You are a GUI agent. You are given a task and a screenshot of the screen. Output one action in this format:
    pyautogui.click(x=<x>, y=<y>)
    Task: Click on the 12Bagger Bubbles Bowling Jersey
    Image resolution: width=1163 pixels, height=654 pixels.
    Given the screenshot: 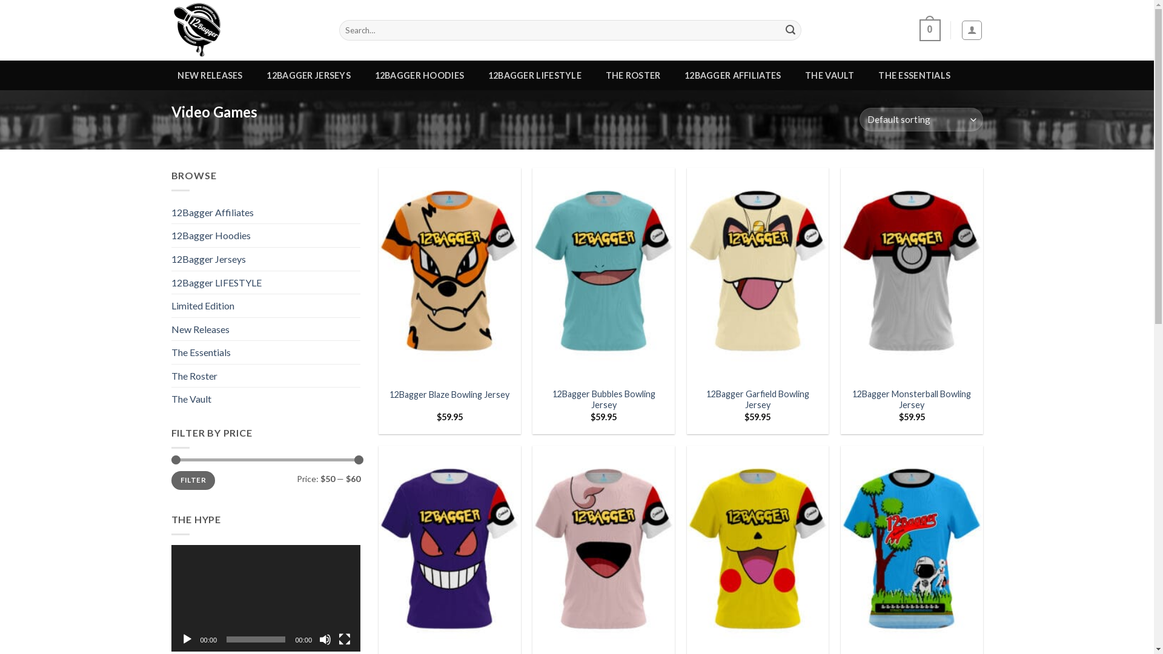 What is the action you would take?
    pyautogui.click(x=603, y=400)
    